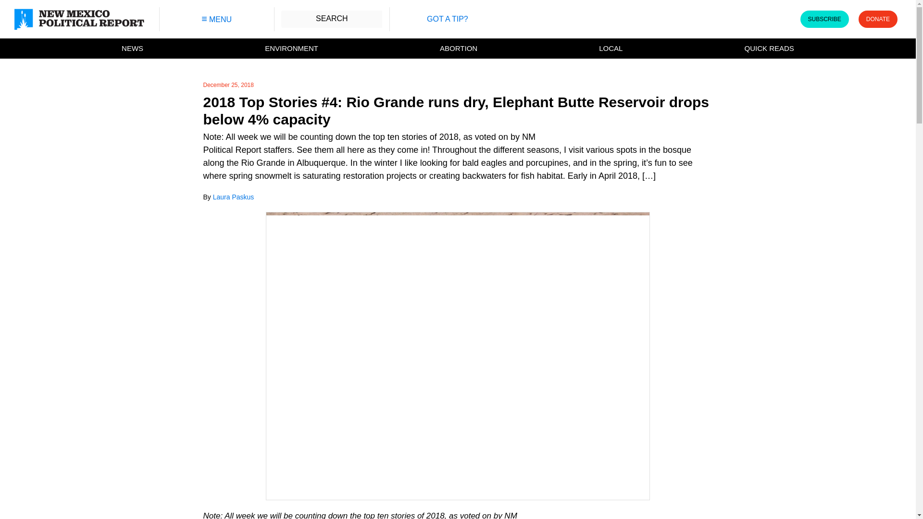 The width and height of the screenshot is (923, 519). What do you see at coordinates (824, 19) in the screenshot?
I see `SUBSCRIBE` at bounding box center [824, 19].